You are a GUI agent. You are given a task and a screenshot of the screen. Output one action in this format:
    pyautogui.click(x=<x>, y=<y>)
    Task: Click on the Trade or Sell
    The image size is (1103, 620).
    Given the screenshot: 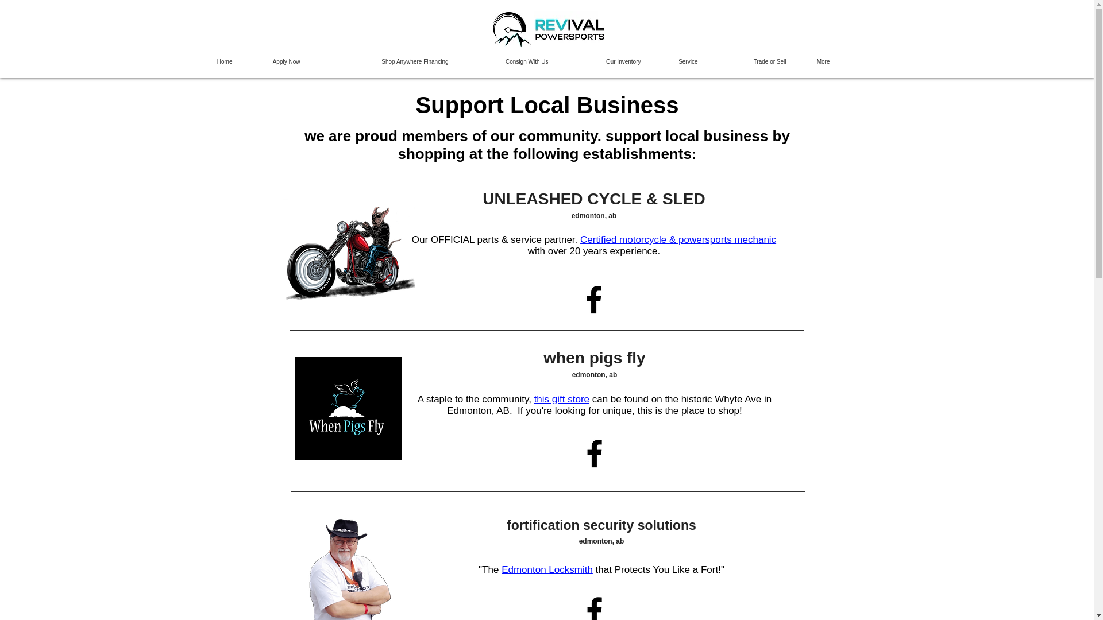 What is the action you would take?
    pyautogui.click(x=751, y=61)
    